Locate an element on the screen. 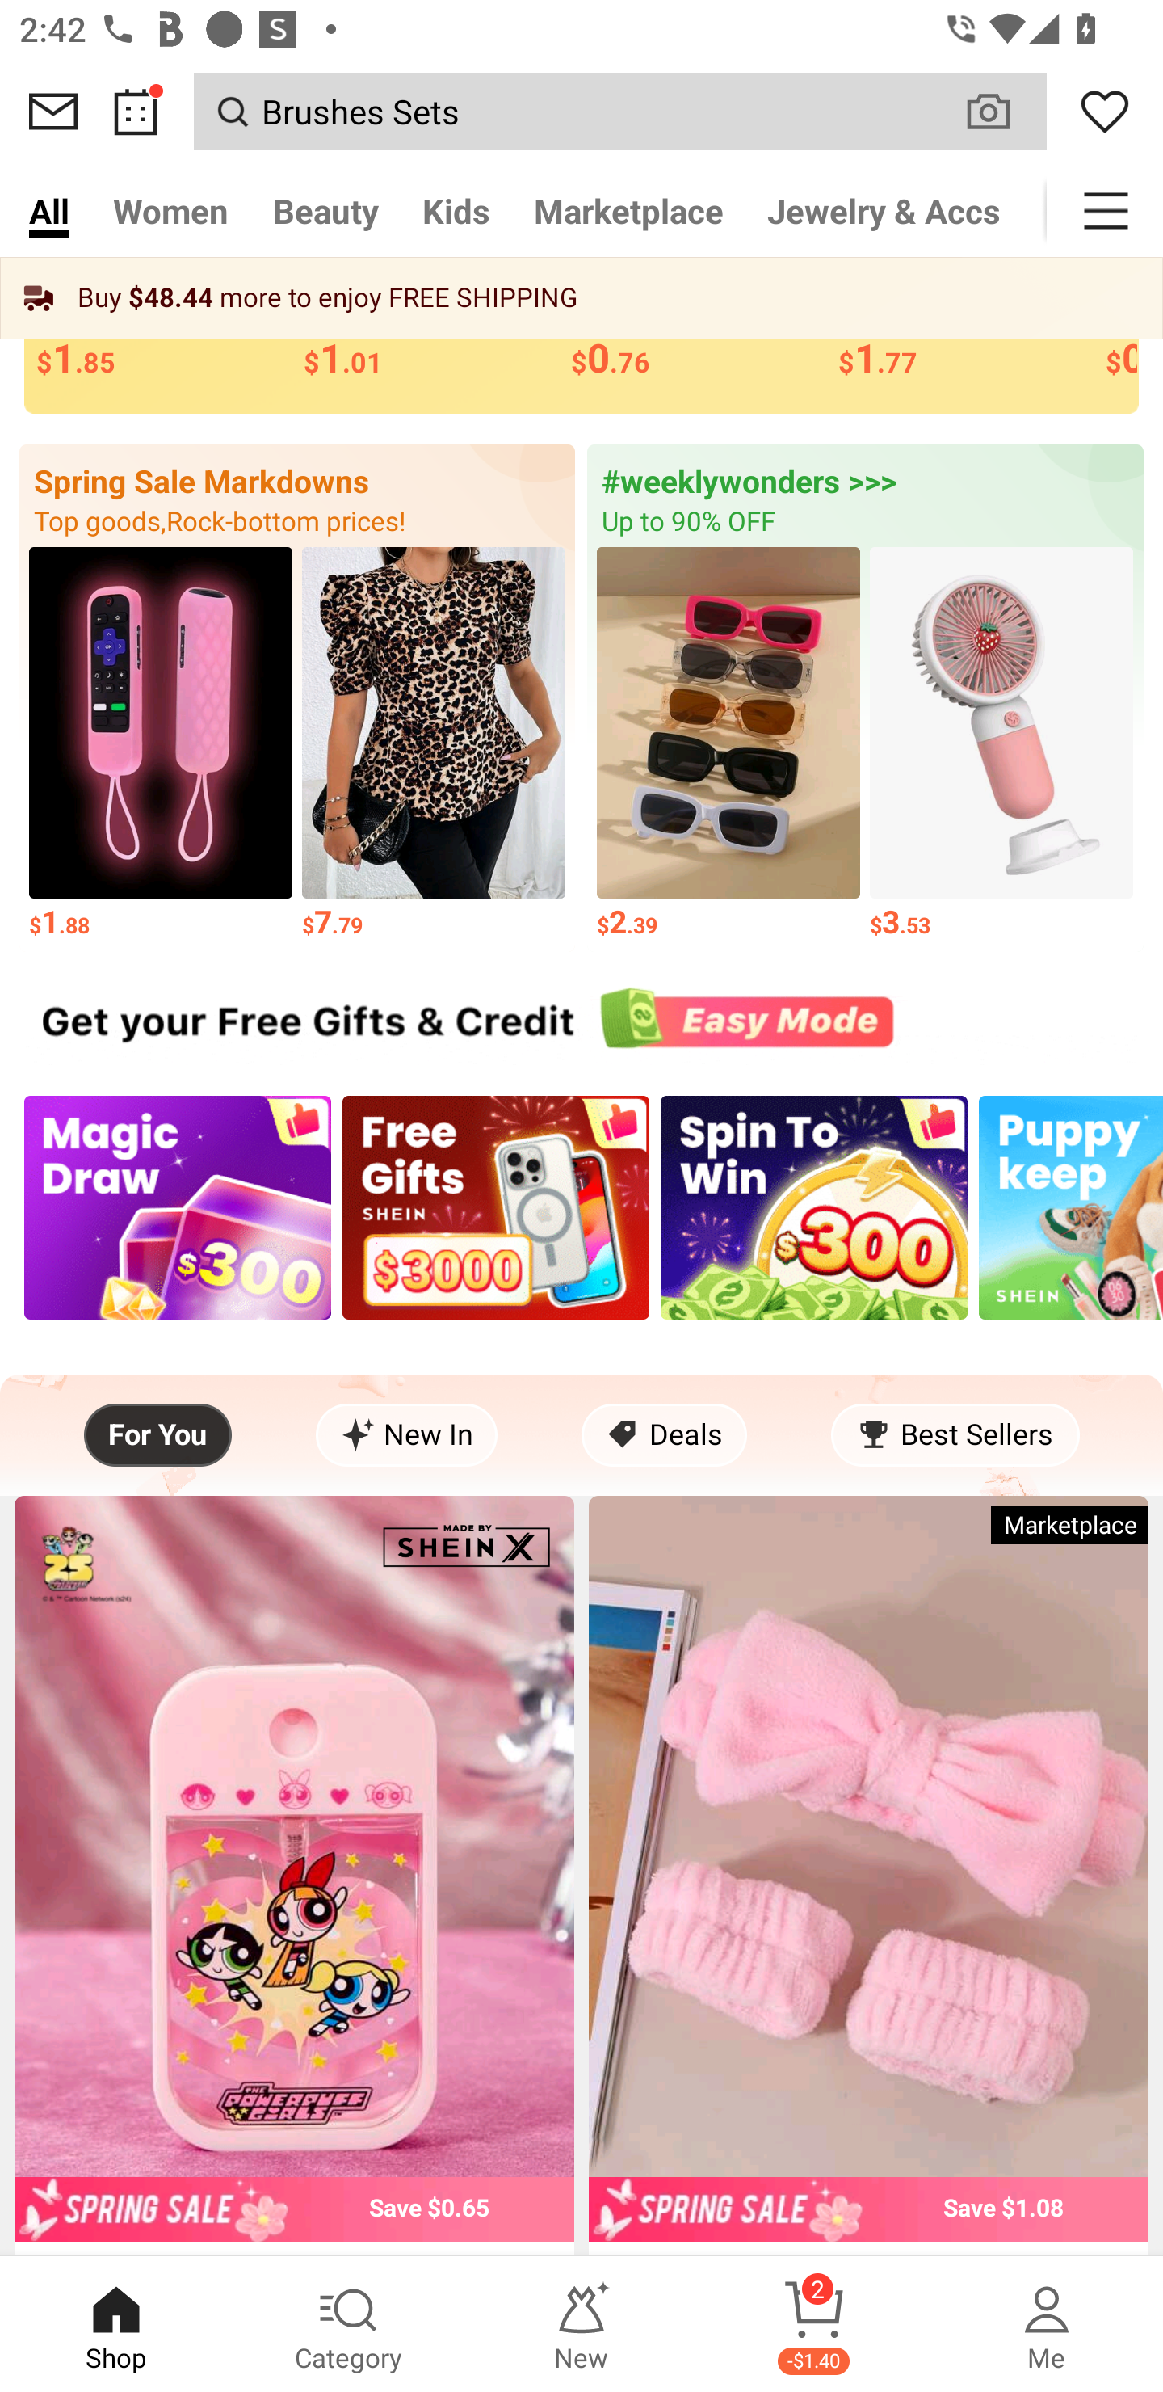  Kids is located at coordinates (456, 210).